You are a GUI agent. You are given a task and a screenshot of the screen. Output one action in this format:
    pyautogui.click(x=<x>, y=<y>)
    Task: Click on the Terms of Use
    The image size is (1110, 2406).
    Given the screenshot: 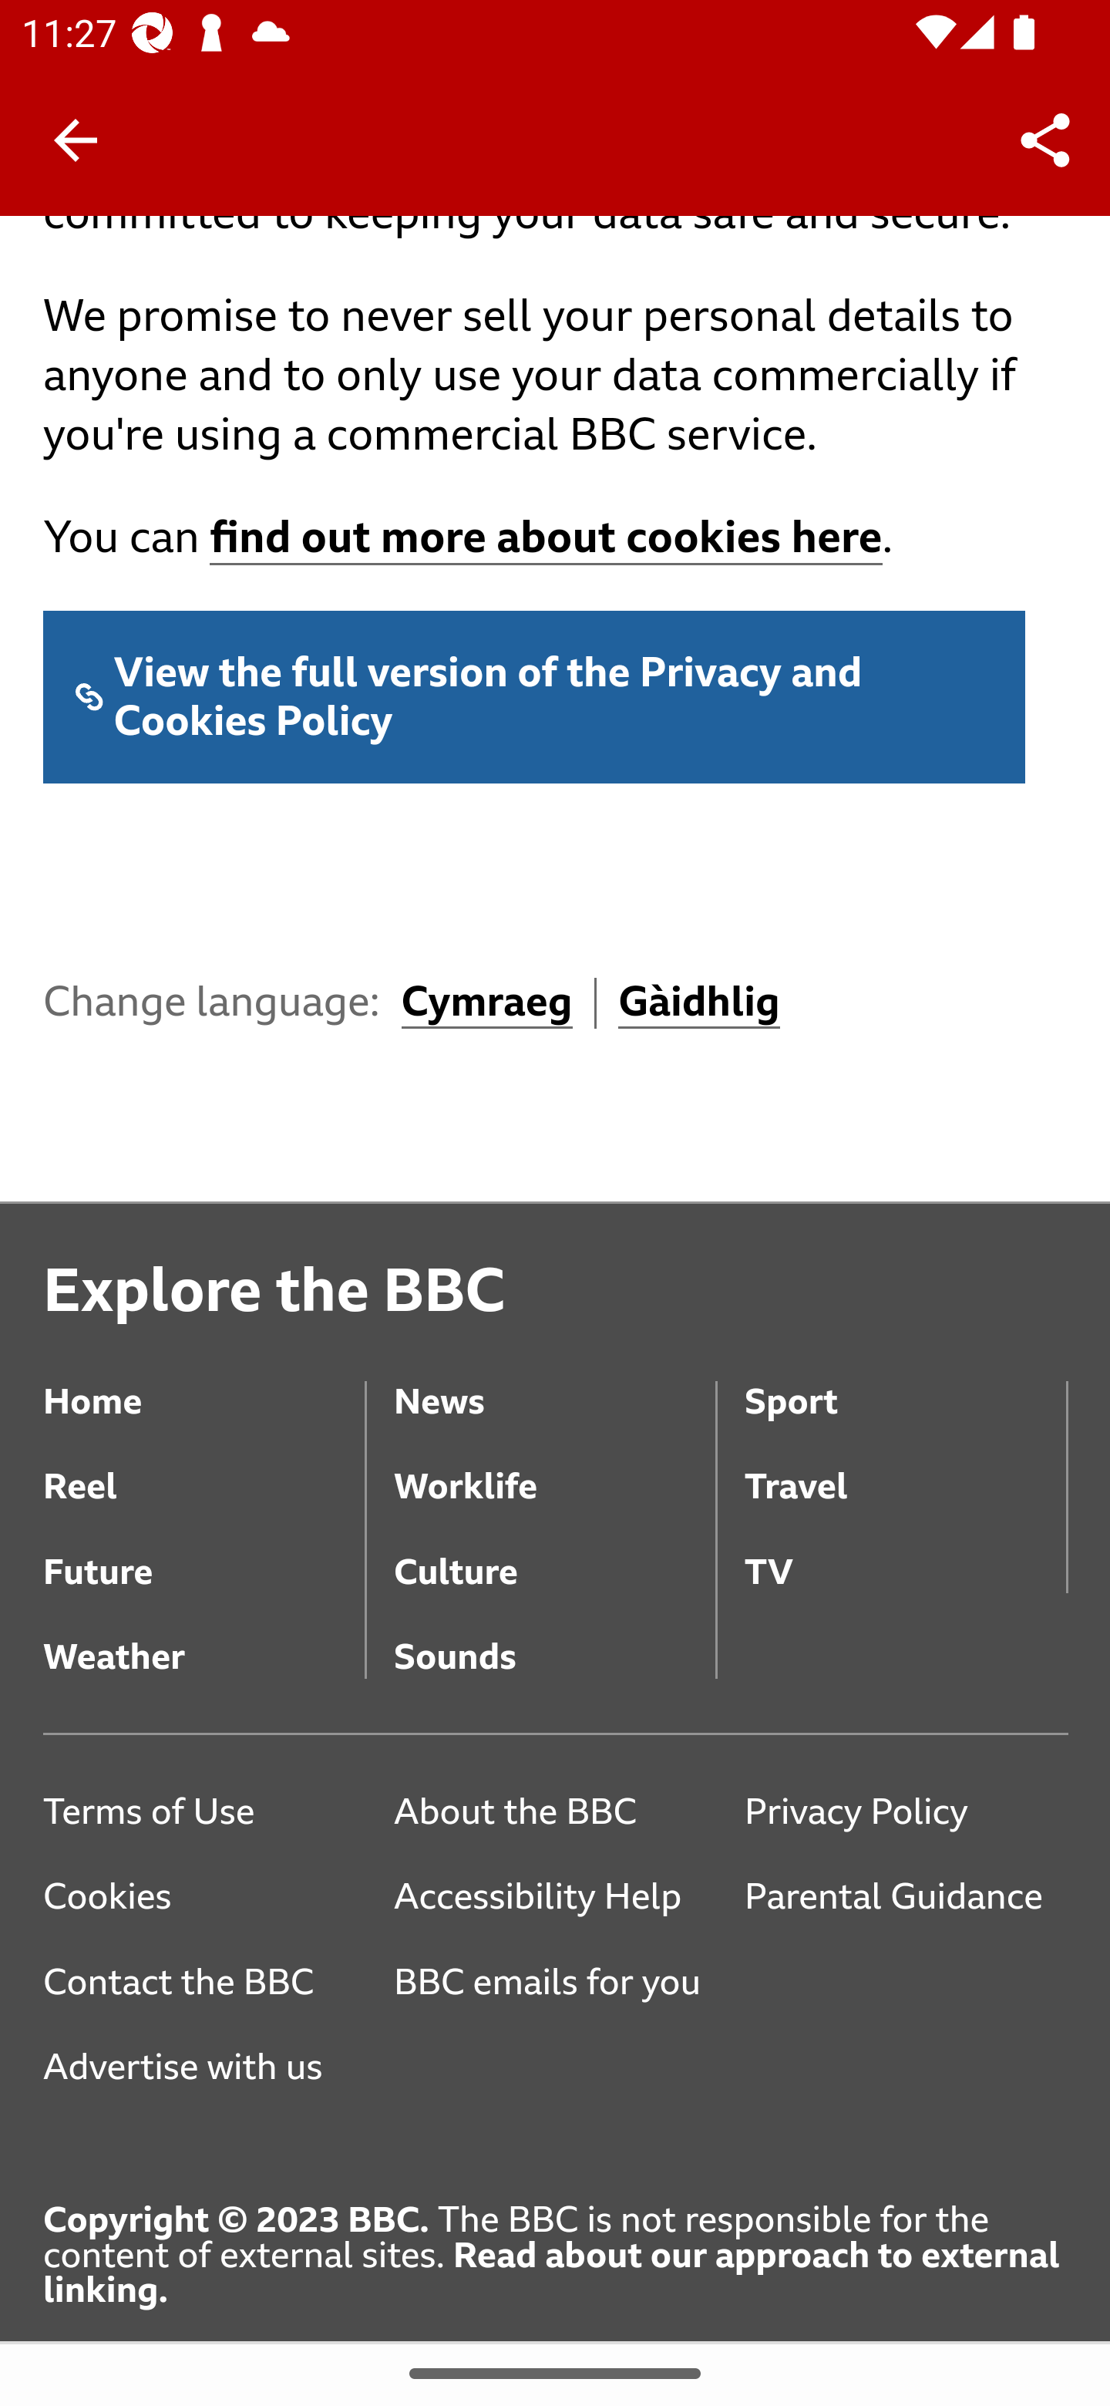 What is the action you would take?
    pyautogui.click(x=205, y=1812)
    